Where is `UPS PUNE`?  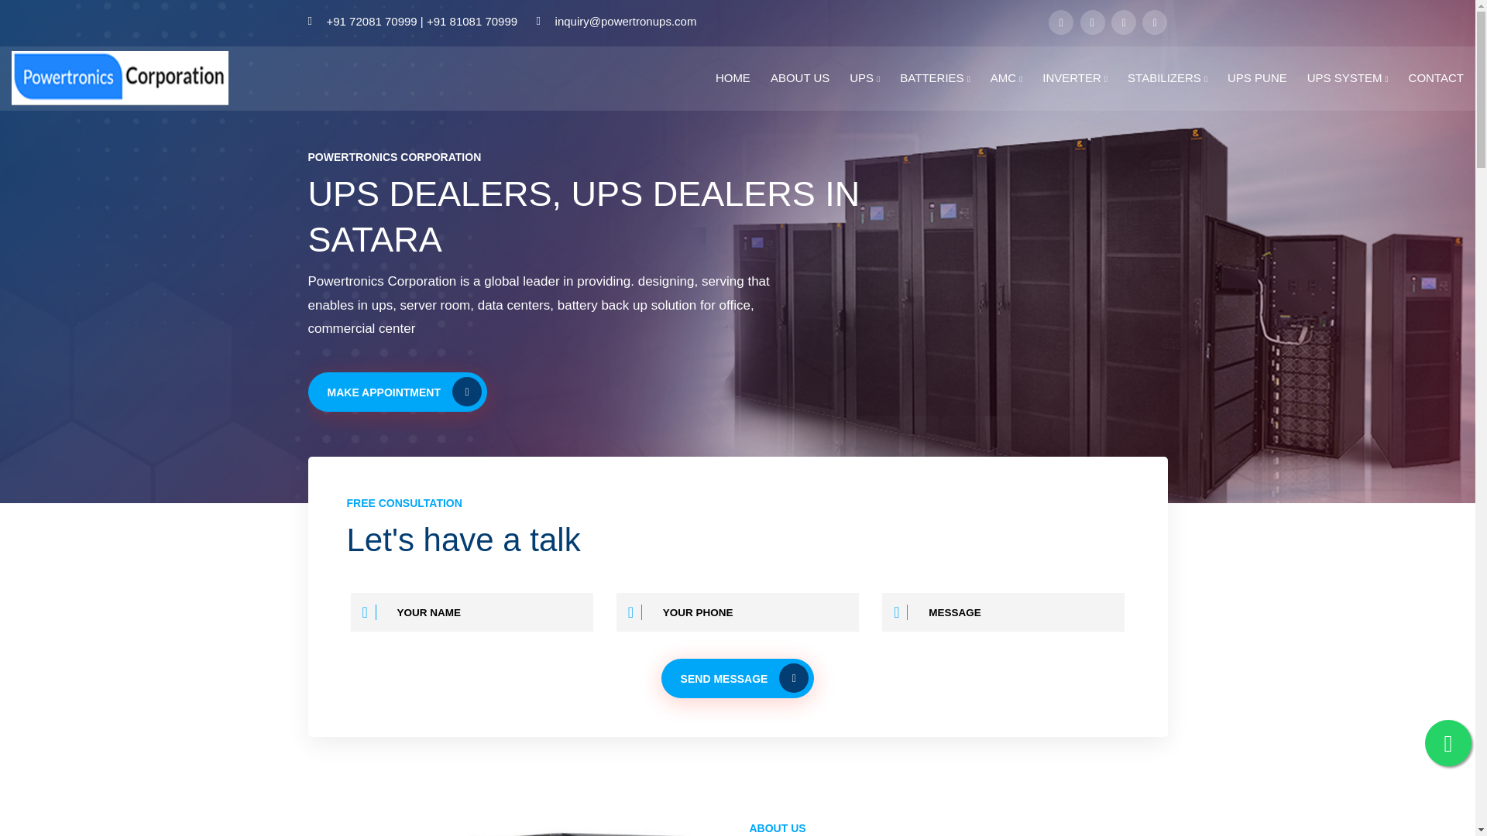
UPS PUNE is located at coordinates (1258, 78).